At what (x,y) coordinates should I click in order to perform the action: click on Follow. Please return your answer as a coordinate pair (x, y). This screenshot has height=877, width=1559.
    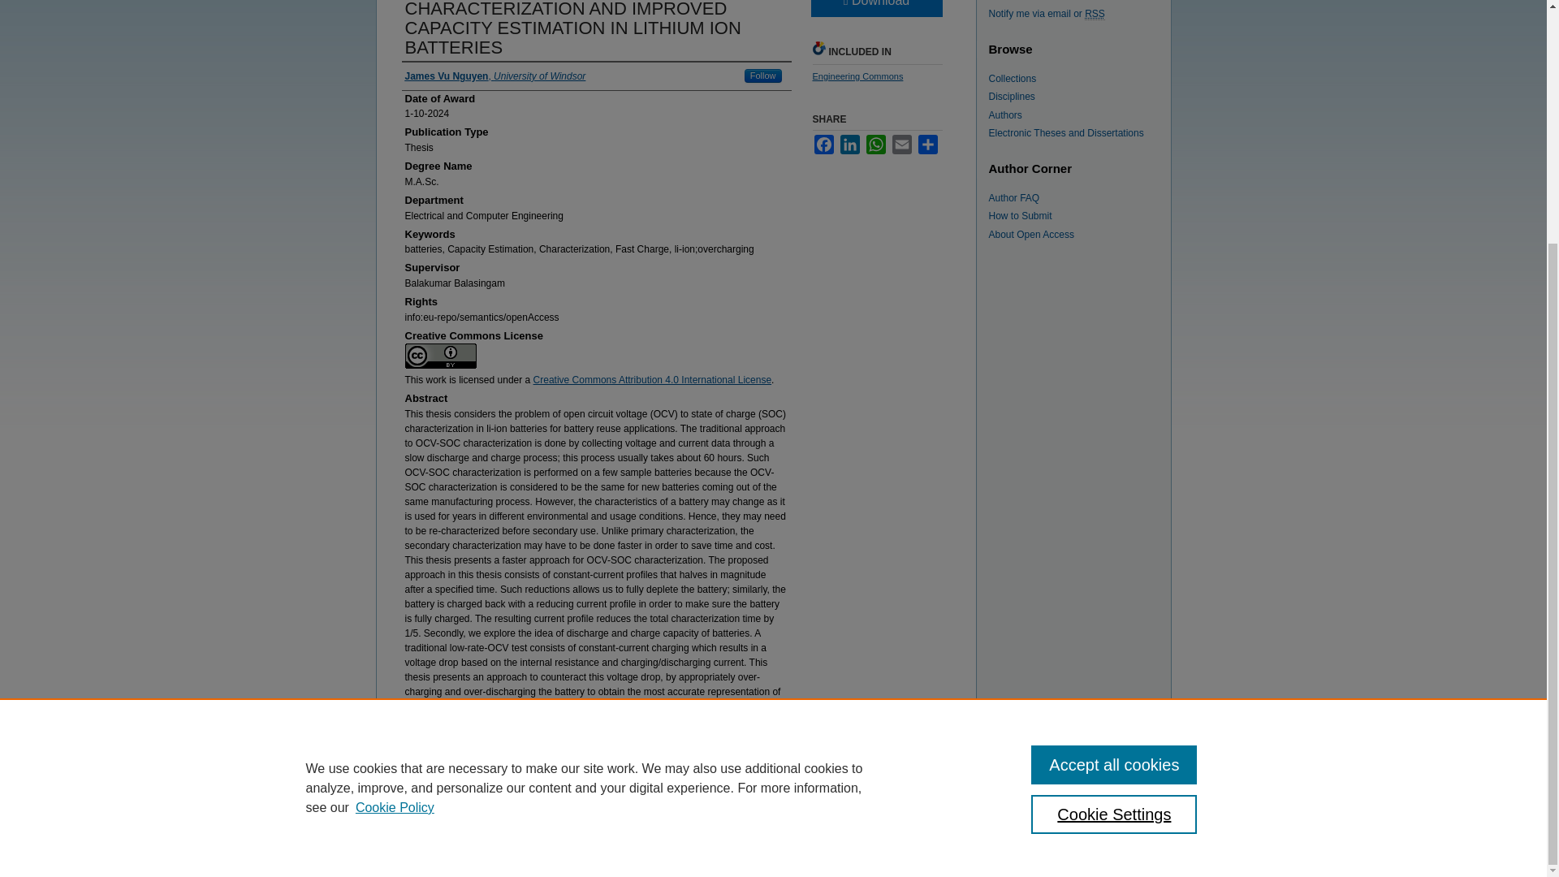
    Looking at the image, I should click on (763, 76).